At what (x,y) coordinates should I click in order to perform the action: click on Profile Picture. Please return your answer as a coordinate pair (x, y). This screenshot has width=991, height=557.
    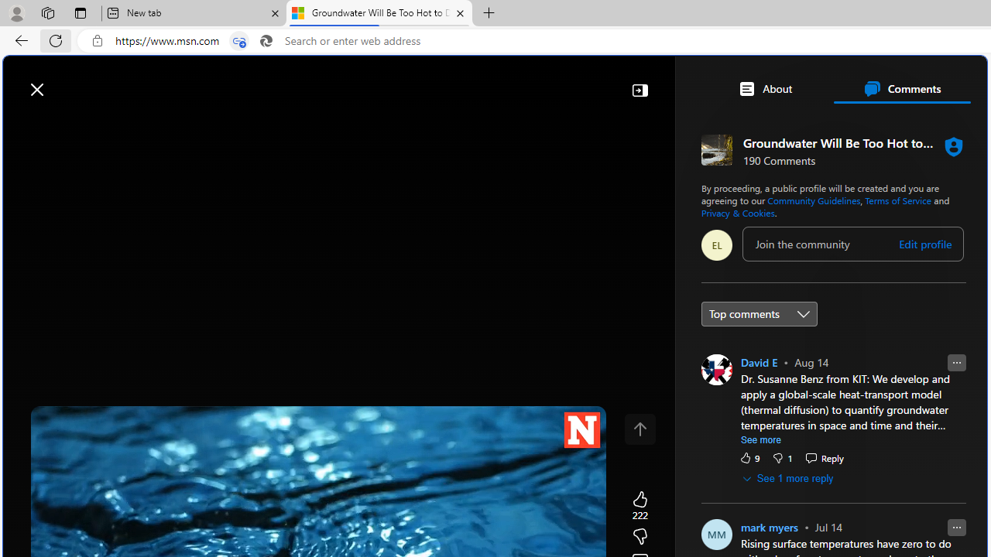
    Looking at the image, I should click on (715, 534).